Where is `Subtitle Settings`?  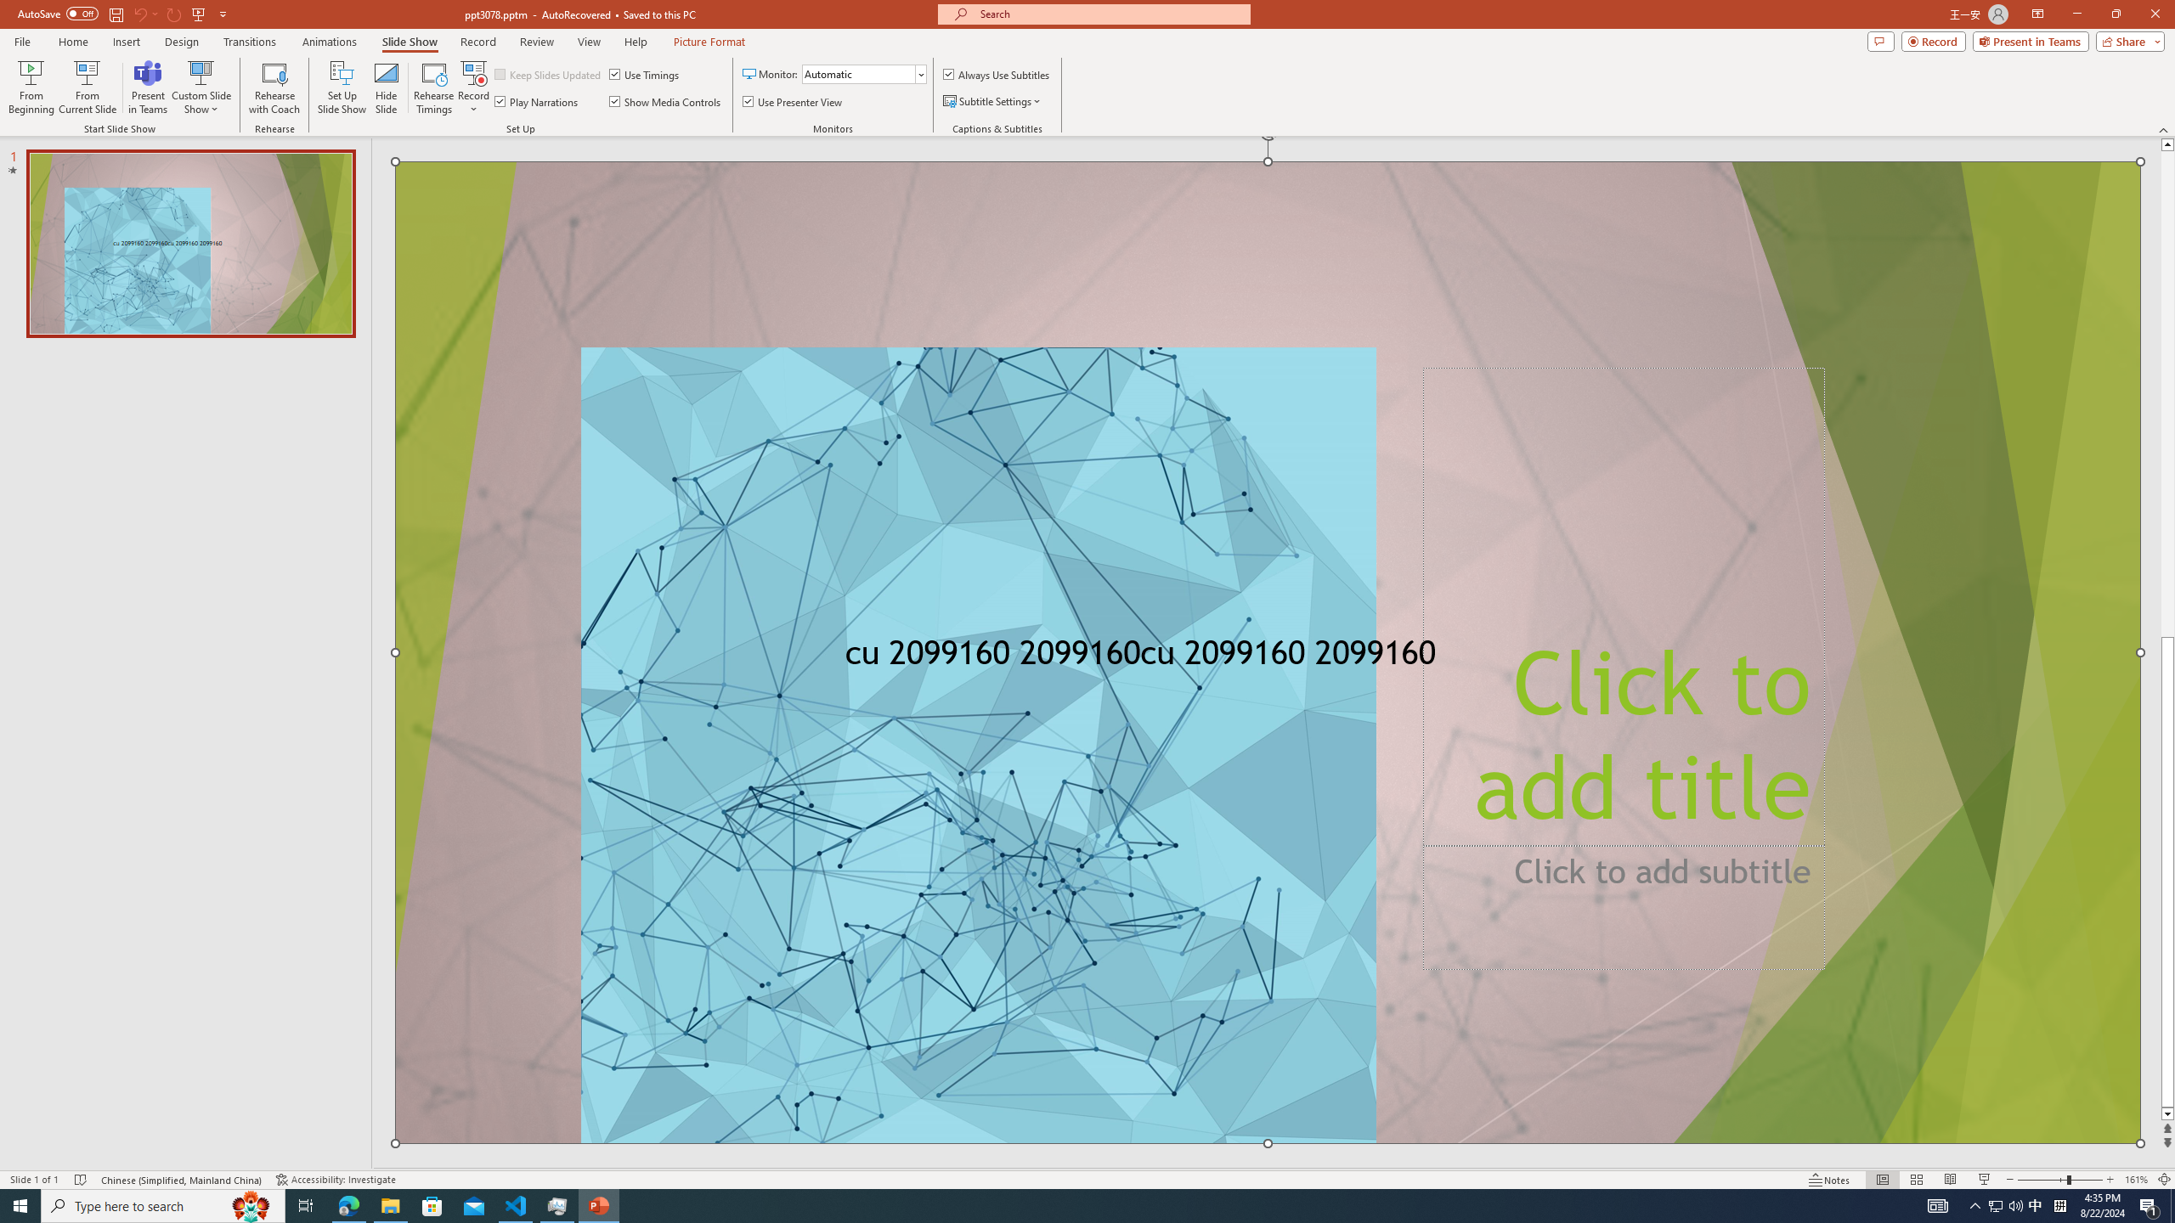
Subtitle Settings is located at coordinates (992, 102).